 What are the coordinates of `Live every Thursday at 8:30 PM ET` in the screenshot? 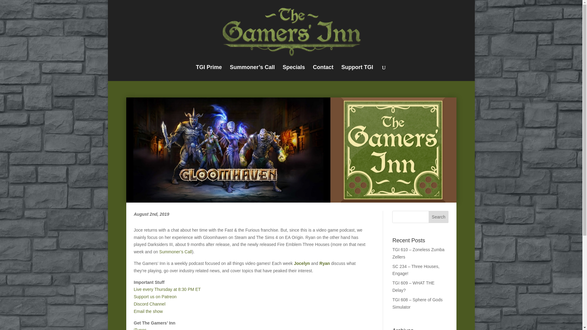 It's located at (167, 289).